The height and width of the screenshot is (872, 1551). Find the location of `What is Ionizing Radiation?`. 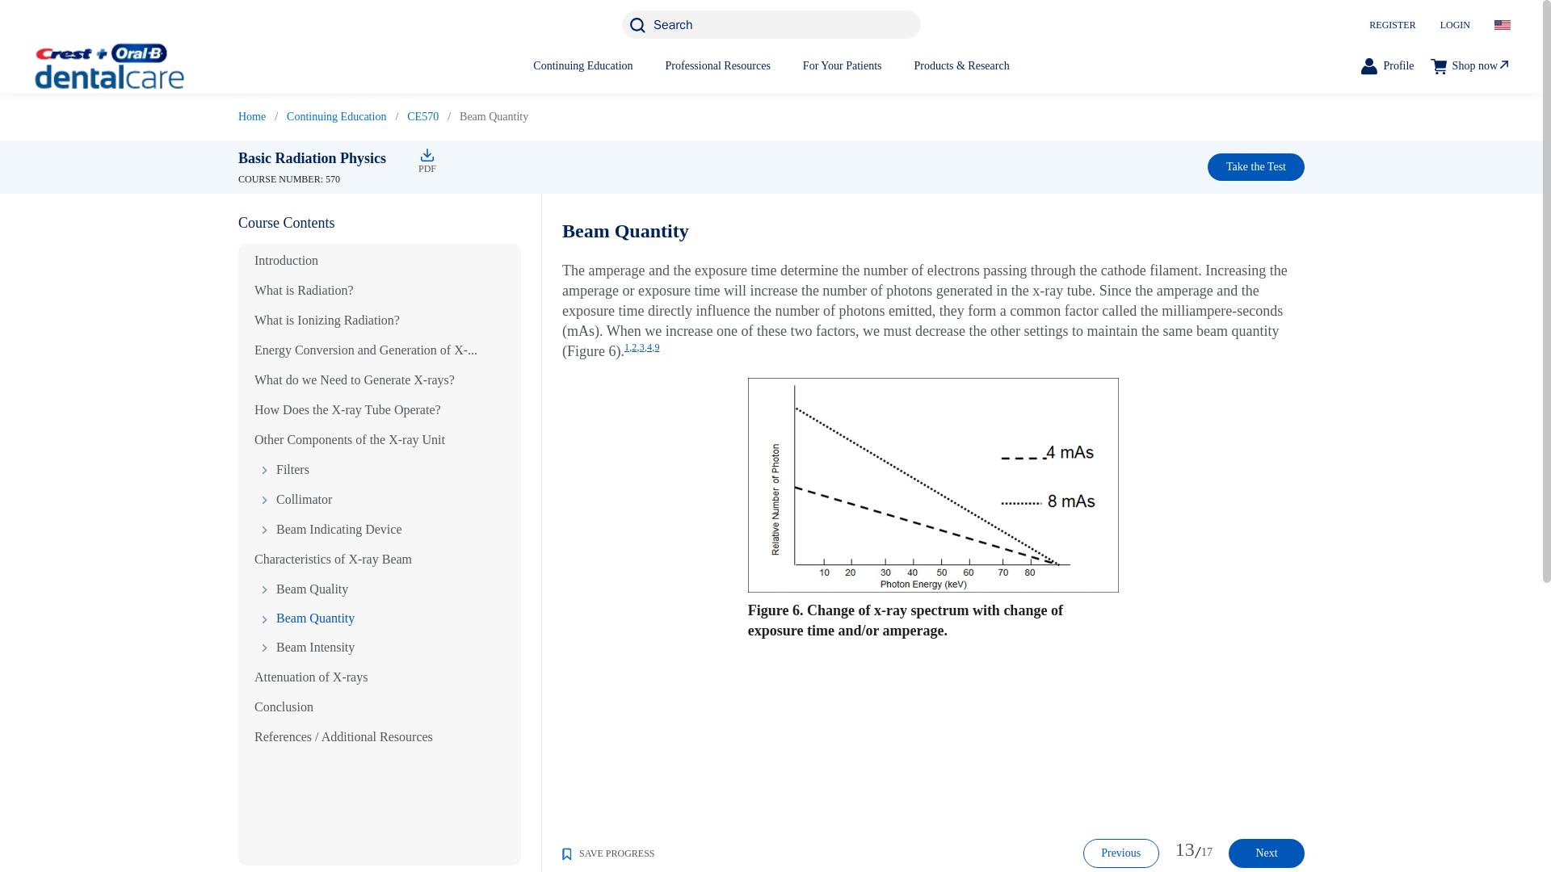

What is Ionizing Radiation? is located at coordinates (326, 320).